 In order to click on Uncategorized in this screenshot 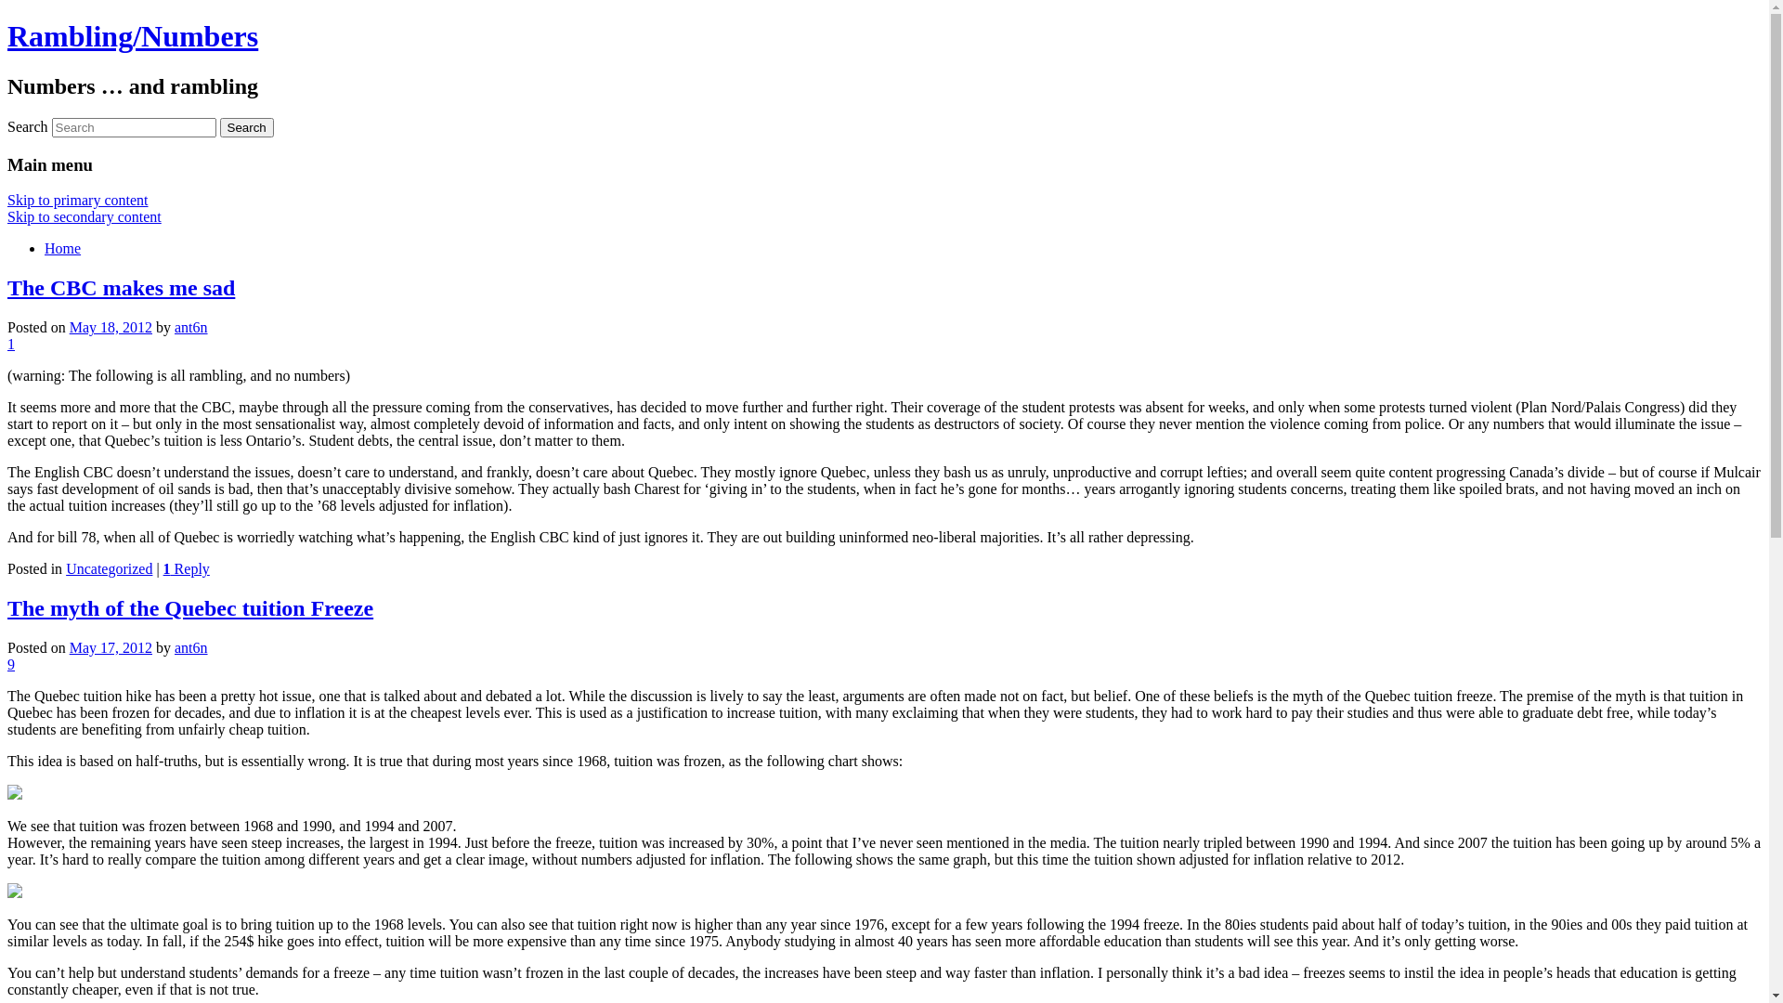, I will do `click(110, 568)`.